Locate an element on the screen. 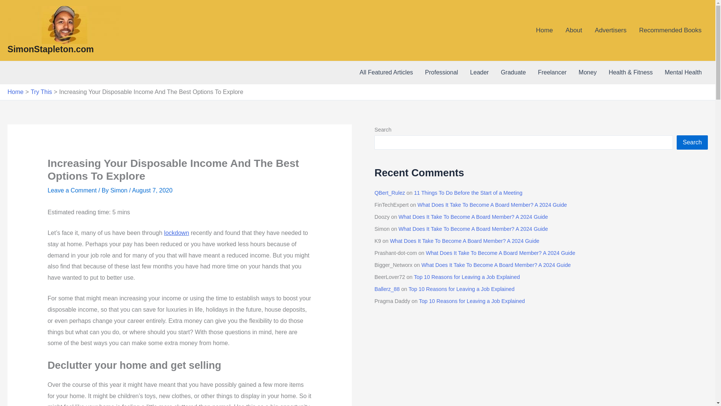 Image resolution: width=721 pixels, height=406 pixels. Try This is located at coordinates (41, 92).